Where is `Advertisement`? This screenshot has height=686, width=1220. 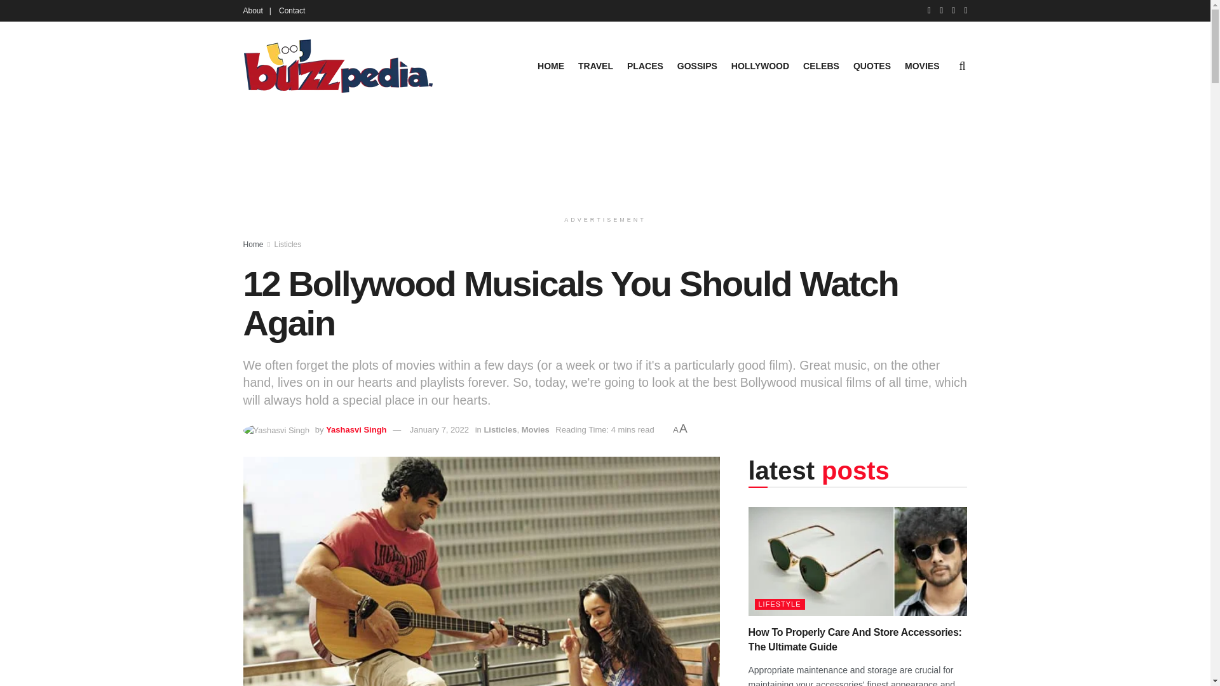 Advertisement is located at coordinates (606, 158).